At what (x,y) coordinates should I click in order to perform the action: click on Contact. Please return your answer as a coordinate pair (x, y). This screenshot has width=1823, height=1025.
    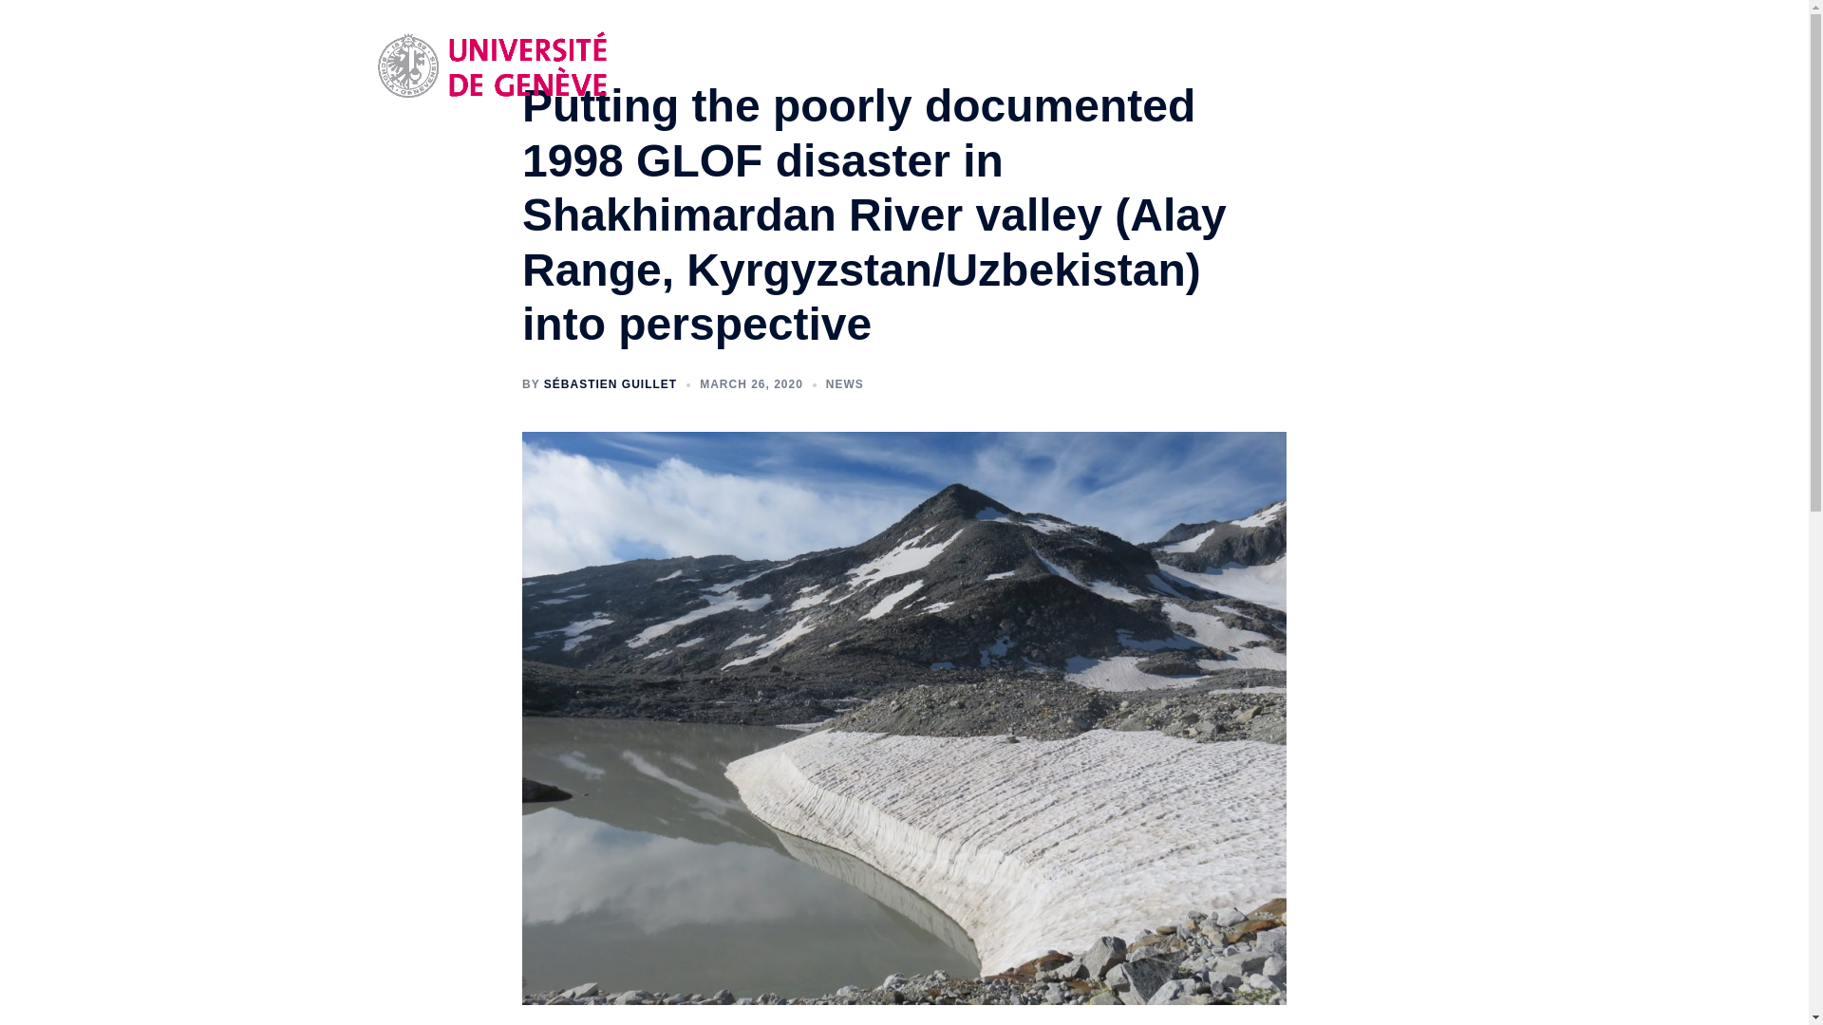
    Looking at the image, I should click on (1408, 66).